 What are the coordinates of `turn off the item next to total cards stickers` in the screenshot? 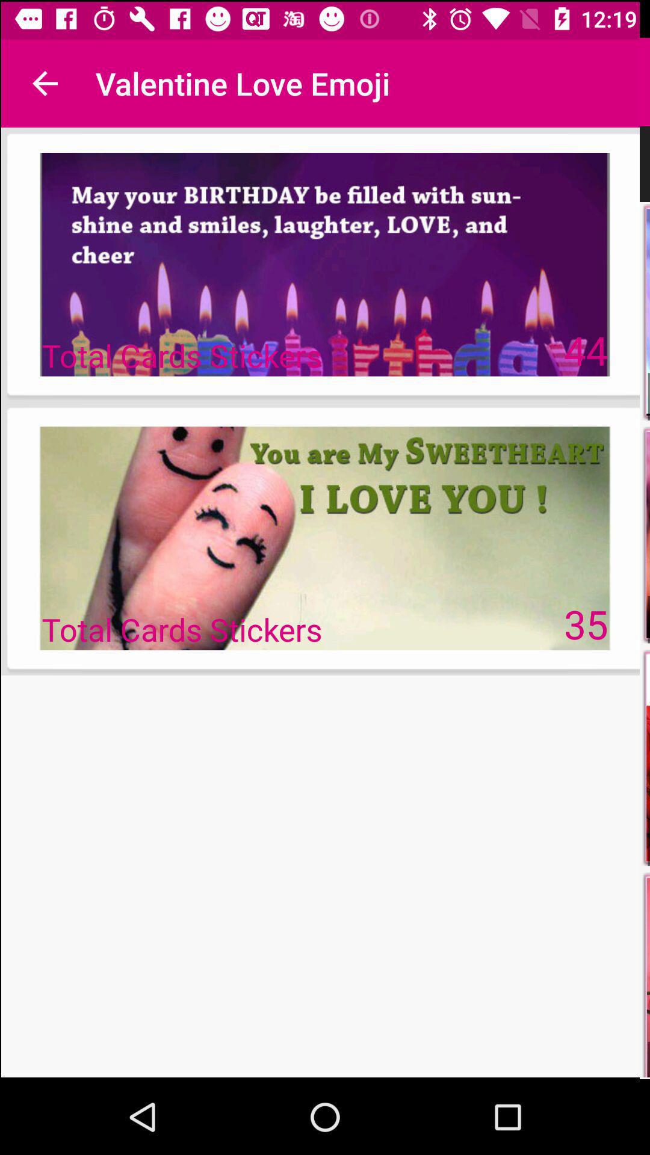 It's located at (586, 624).